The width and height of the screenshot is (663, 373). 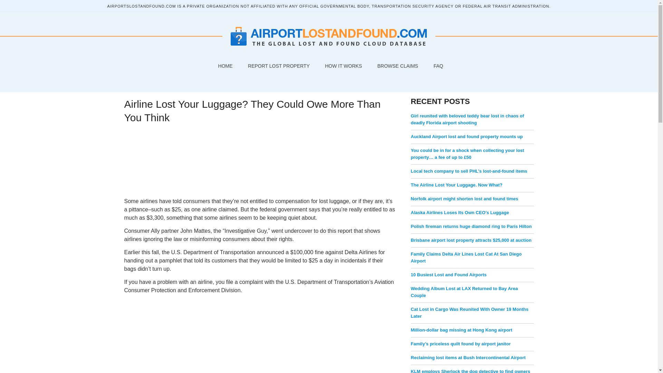 I want to click on Million-dollar bag missing at Hong Kong airport, so click(x=462, y=330).